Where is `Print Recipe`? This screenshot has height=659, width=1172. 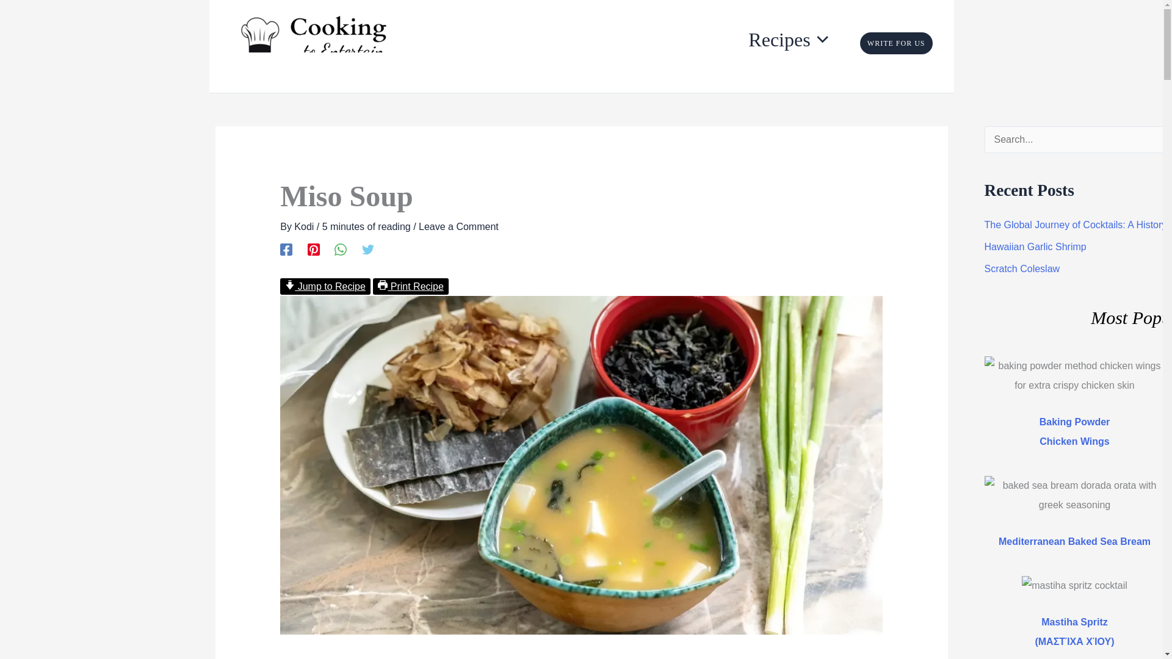 Print Recipe is located at coordinates (410, 286).